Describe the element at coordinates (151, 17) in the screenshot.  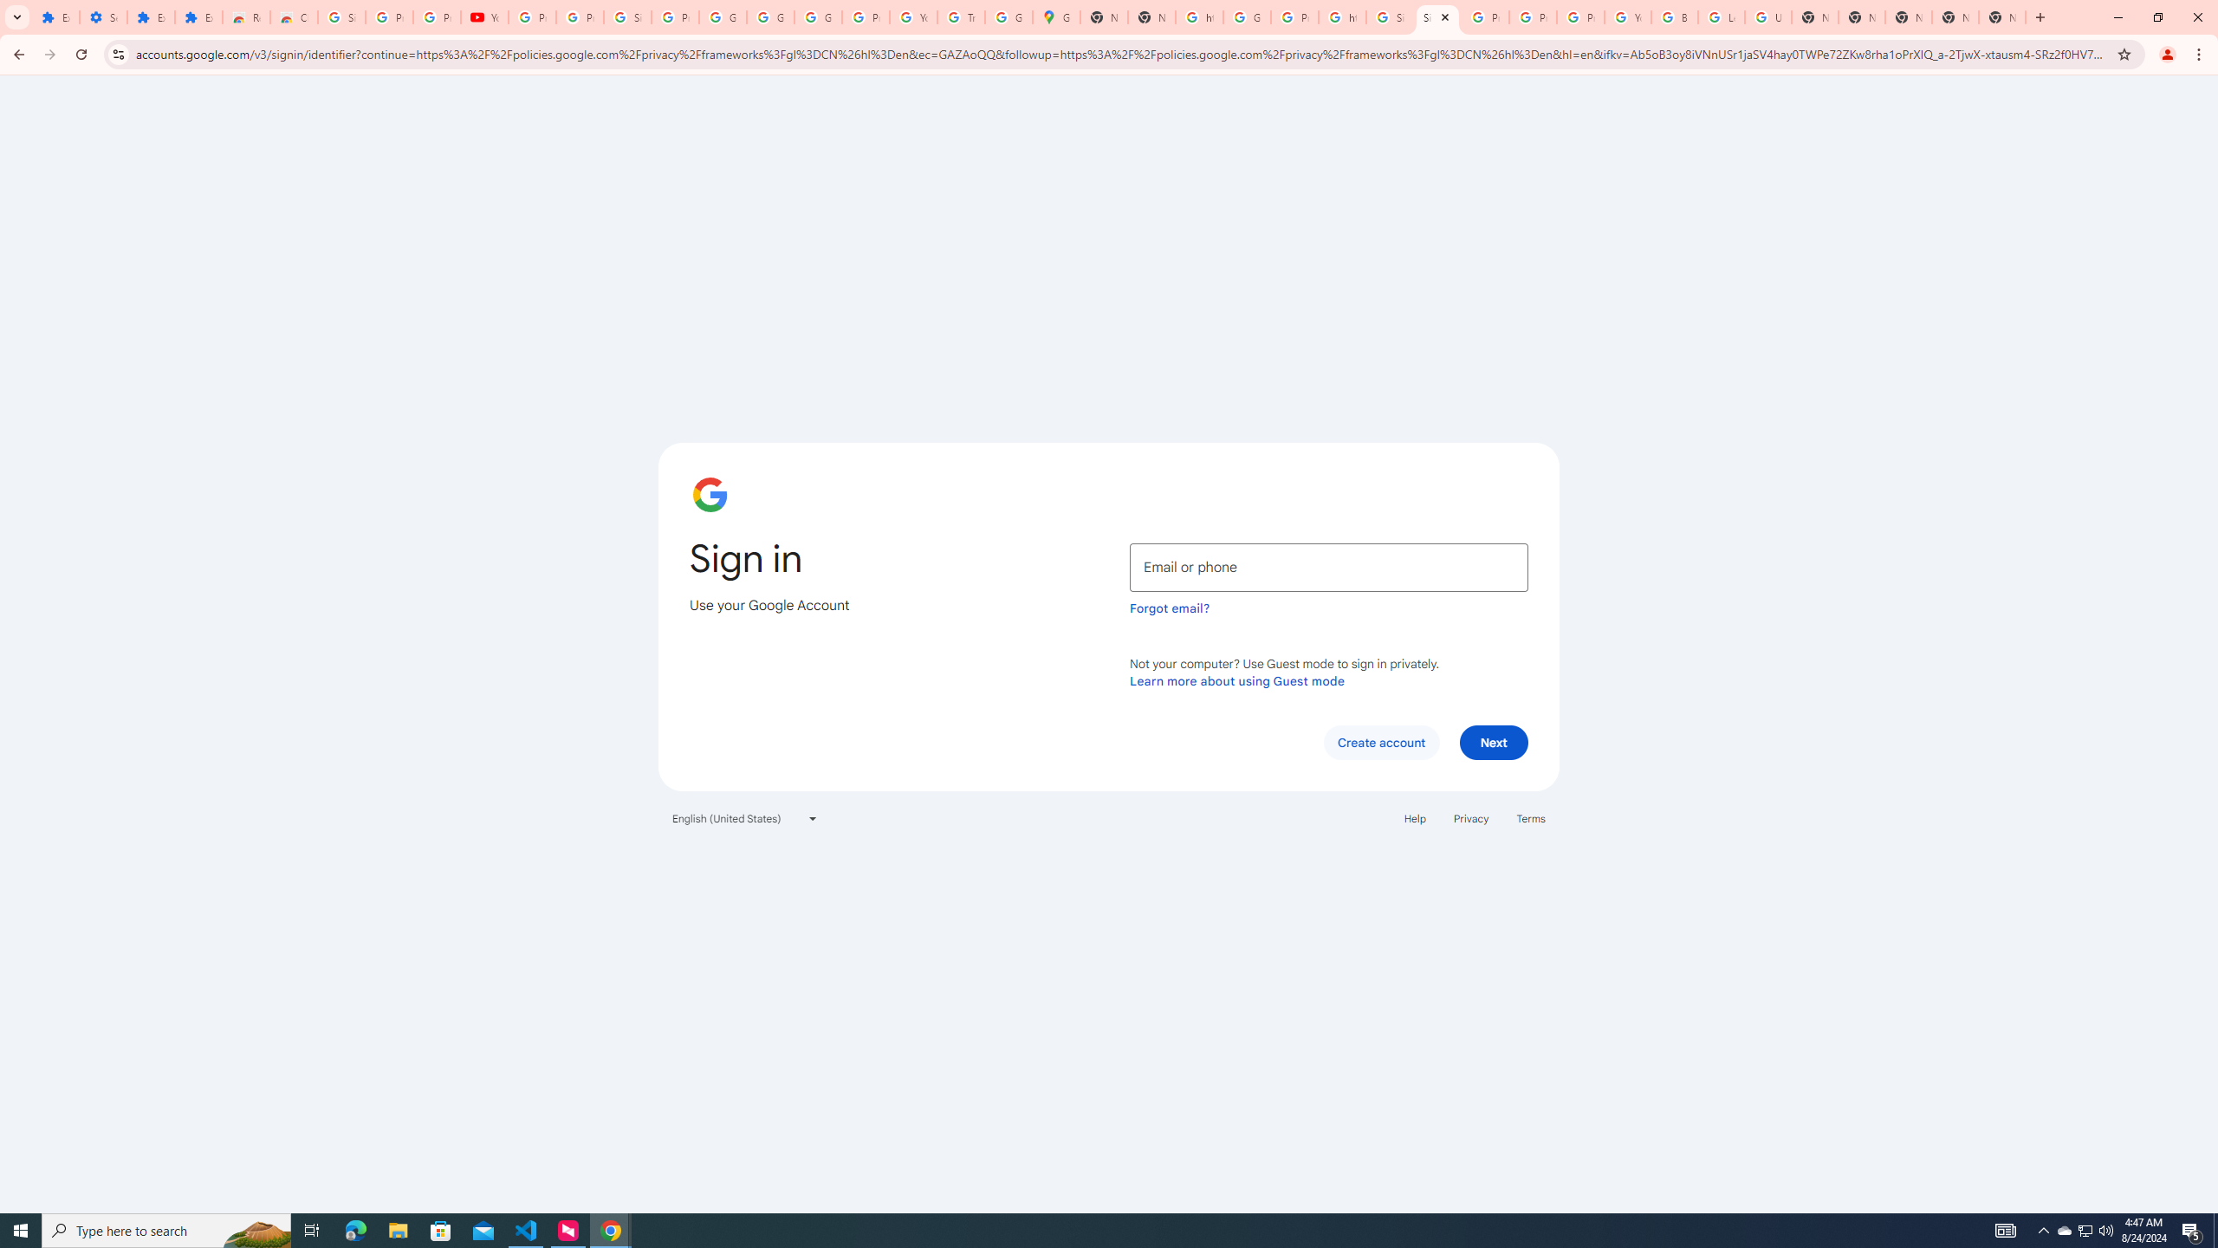
I see `Extensions` at that location.